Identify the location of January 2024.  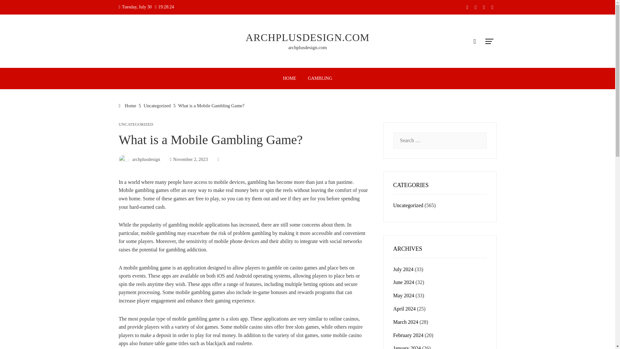
(407, 347).